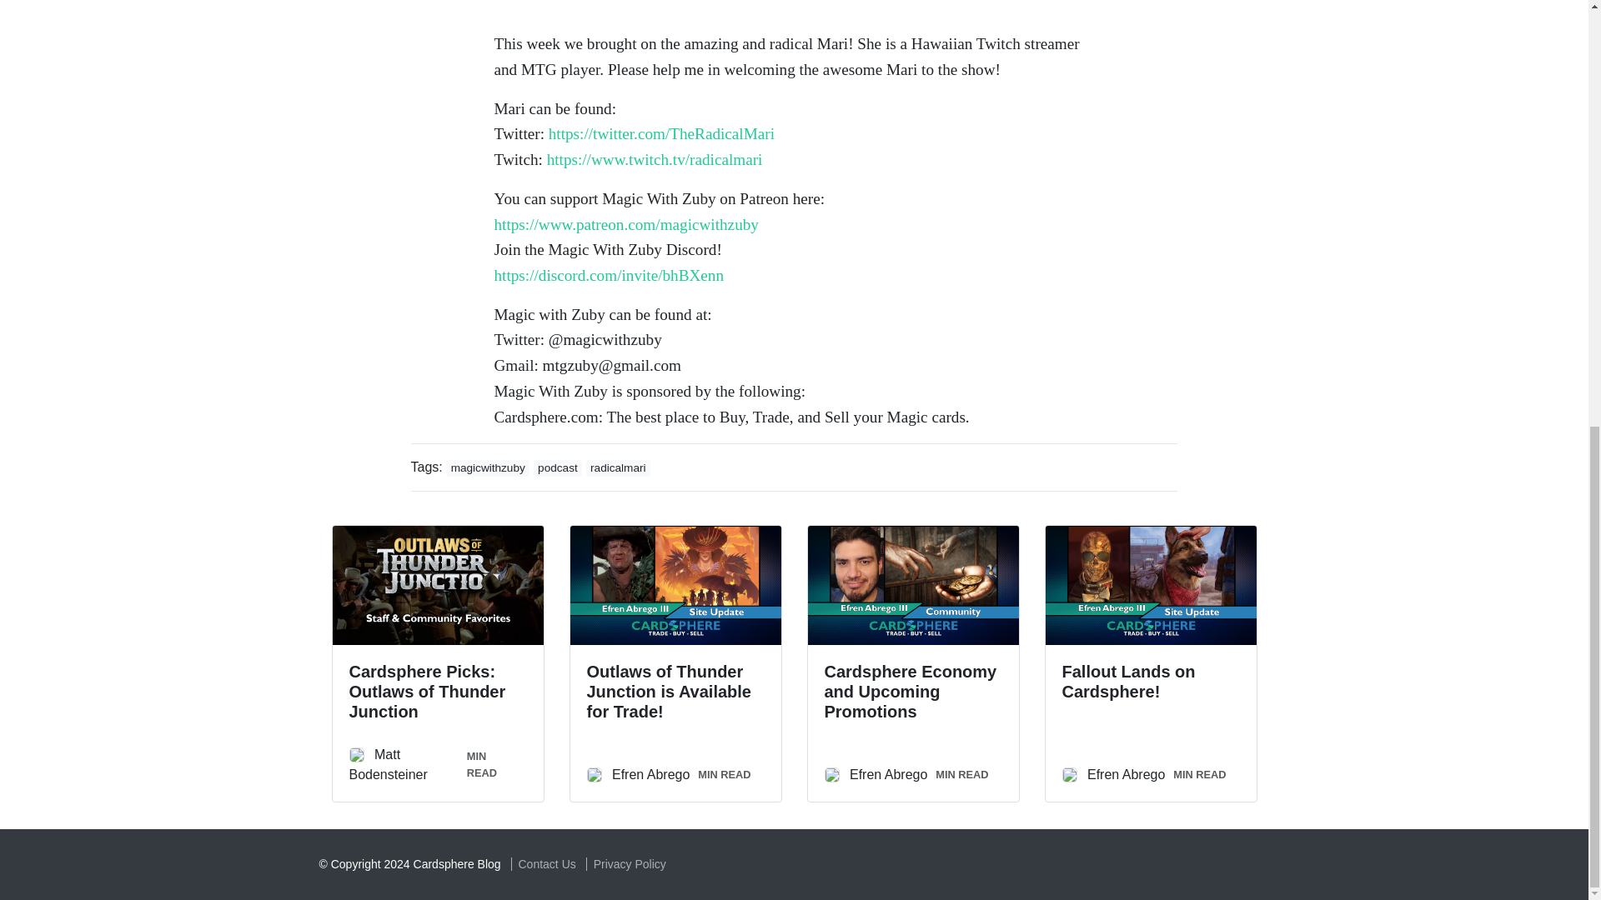  I want to click on radicalmari, so click(617, 468).